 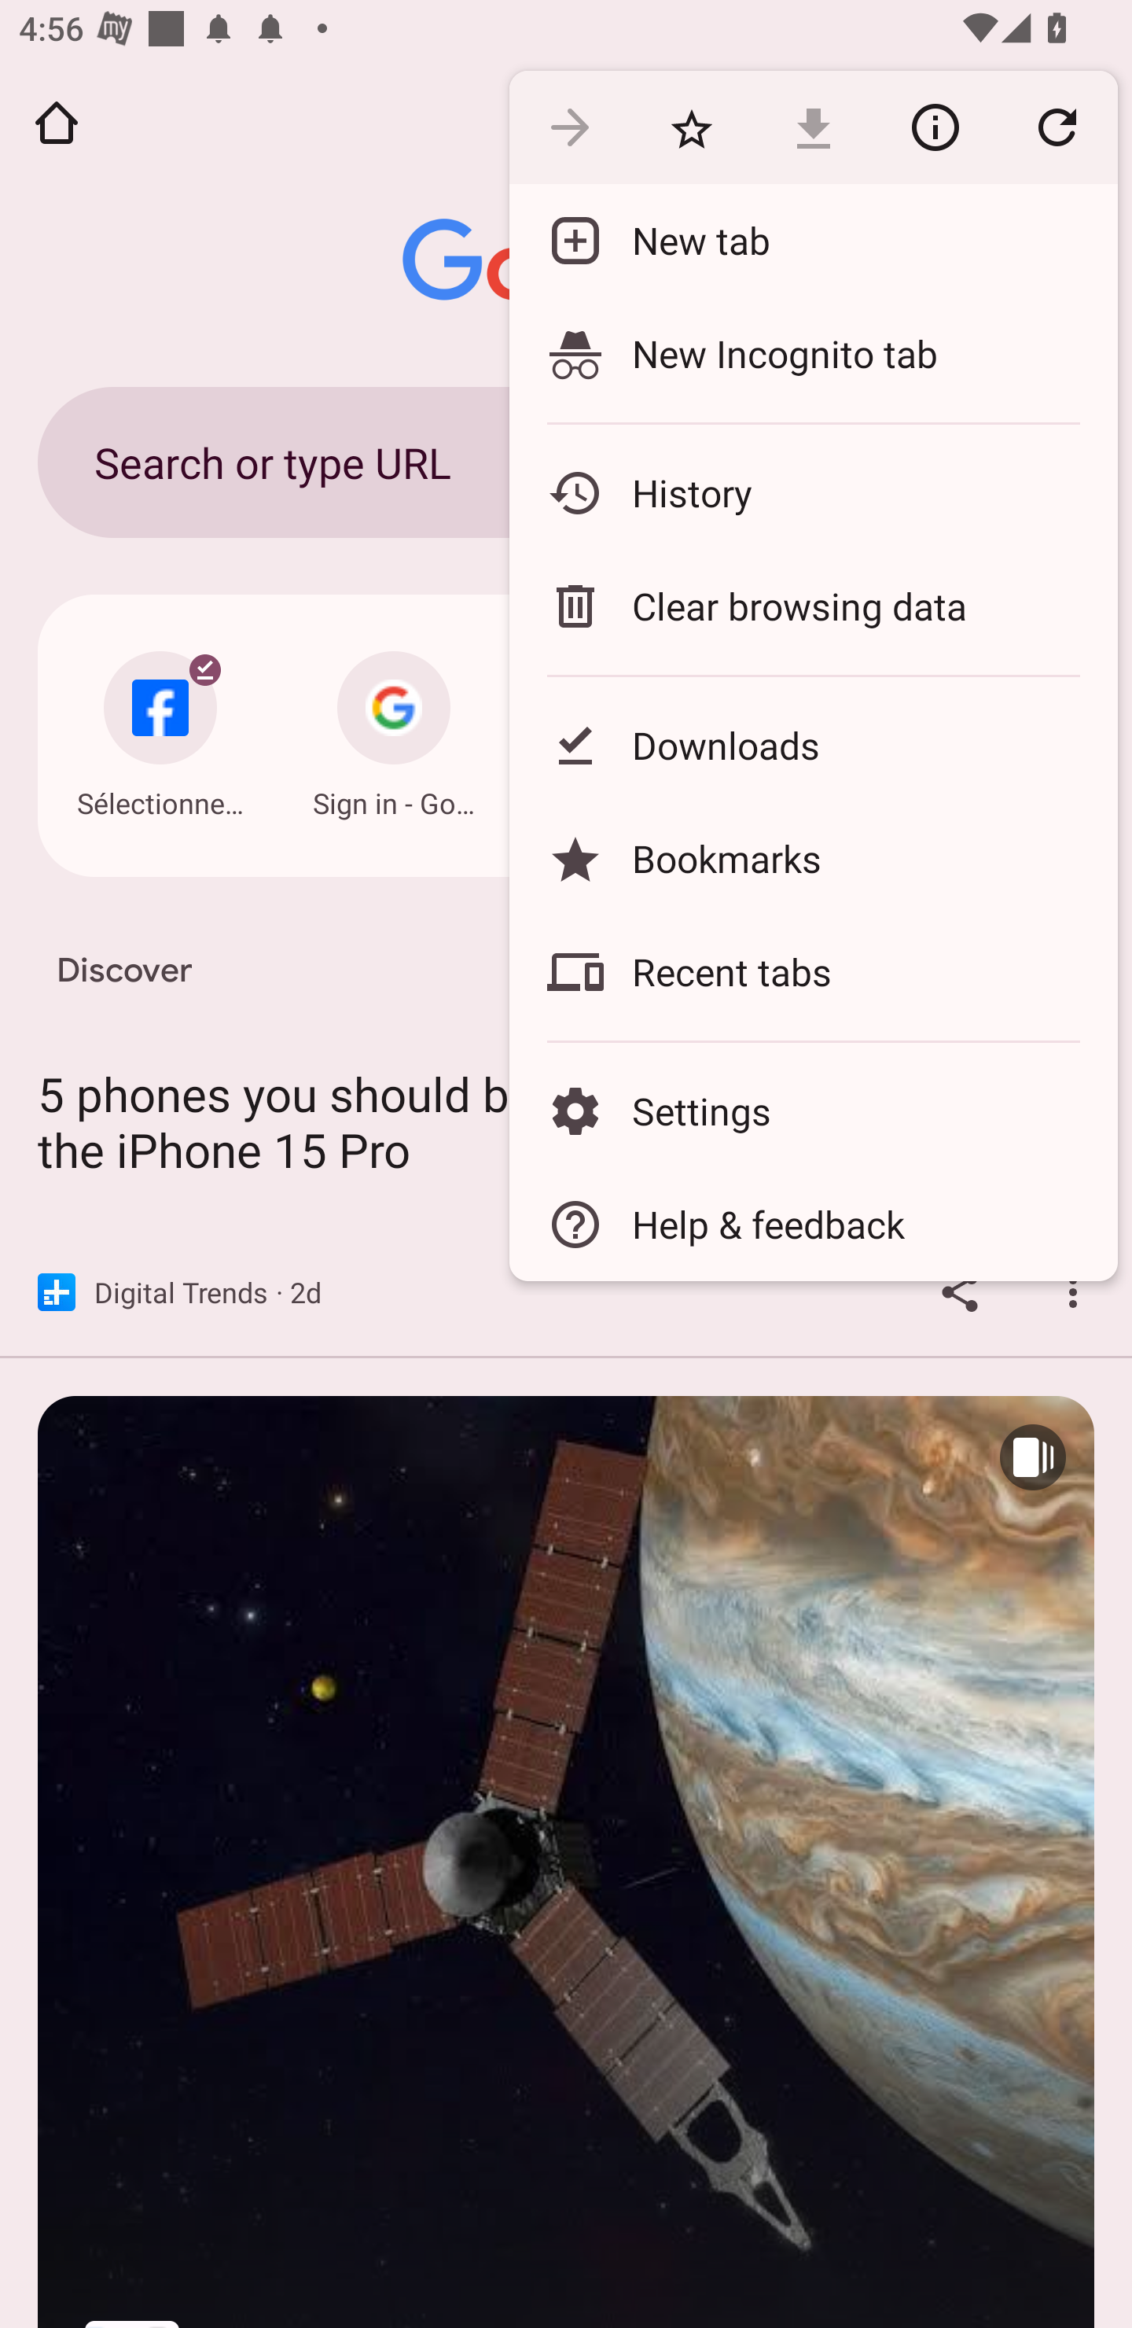 What do you see at coordinates (813, 126) in the screenshot?
I see `Download` at bounding box center [813, 126].